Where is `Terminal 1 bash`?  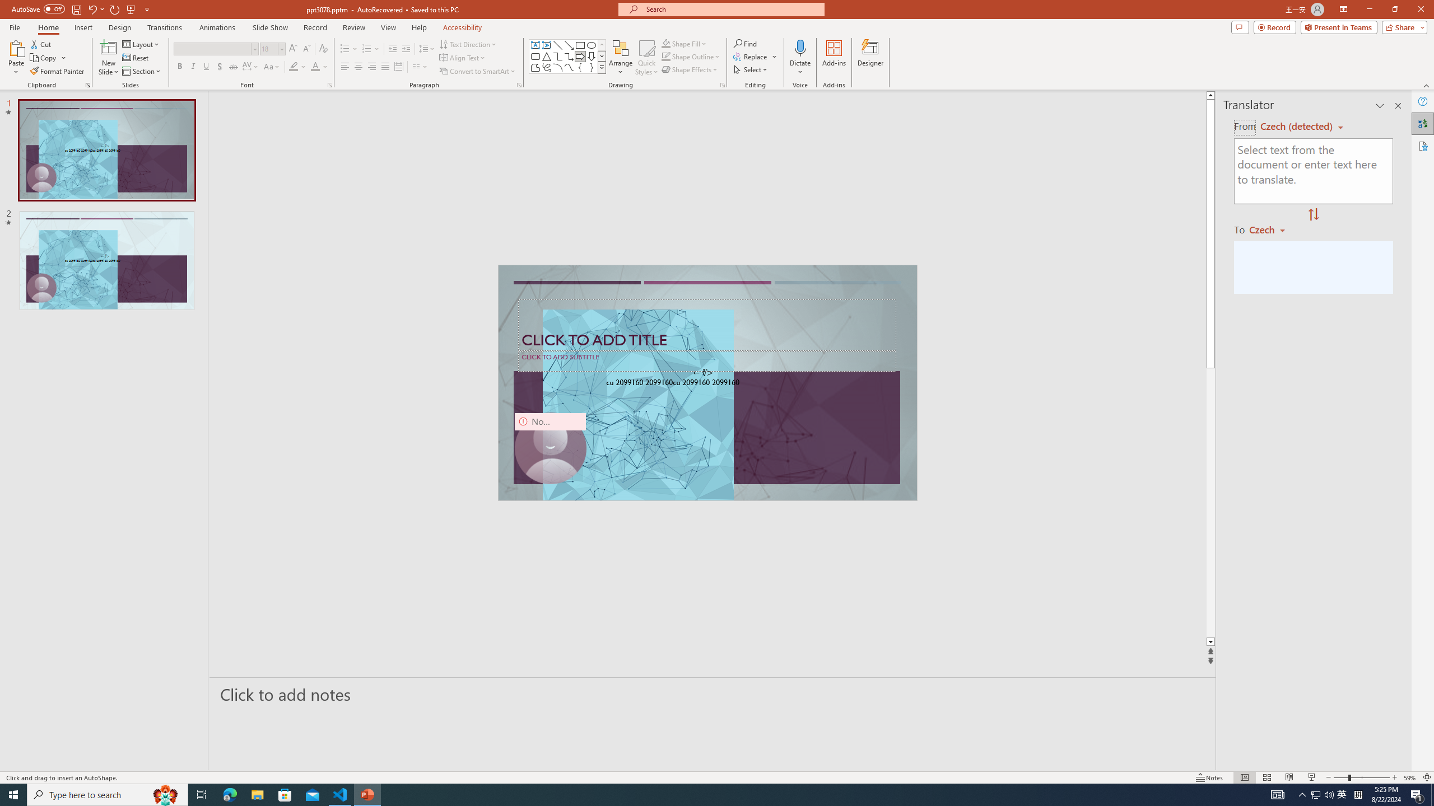
Terminal 1 bash is located at coordinates (980, 206).